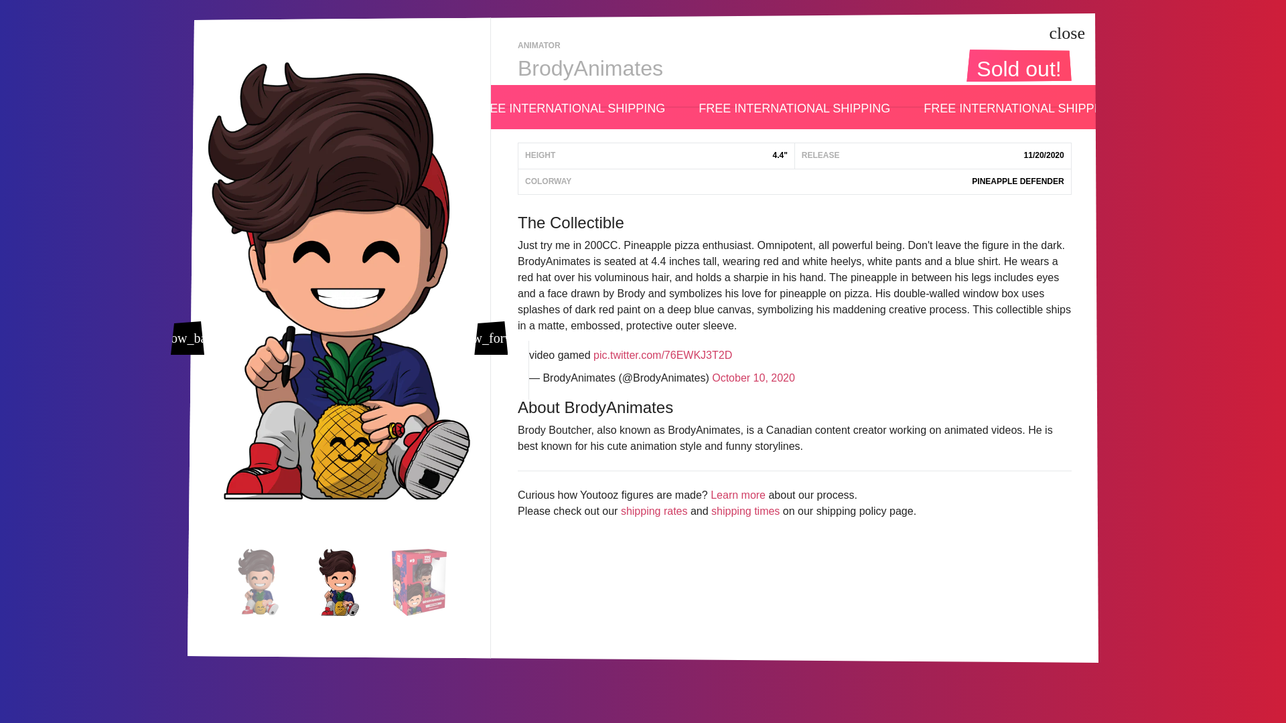 The width and height of the screenshot is (1286, 723). Describe the element at coordinates (824, 580) in the screenshot. I see `ABOUT` at that location.